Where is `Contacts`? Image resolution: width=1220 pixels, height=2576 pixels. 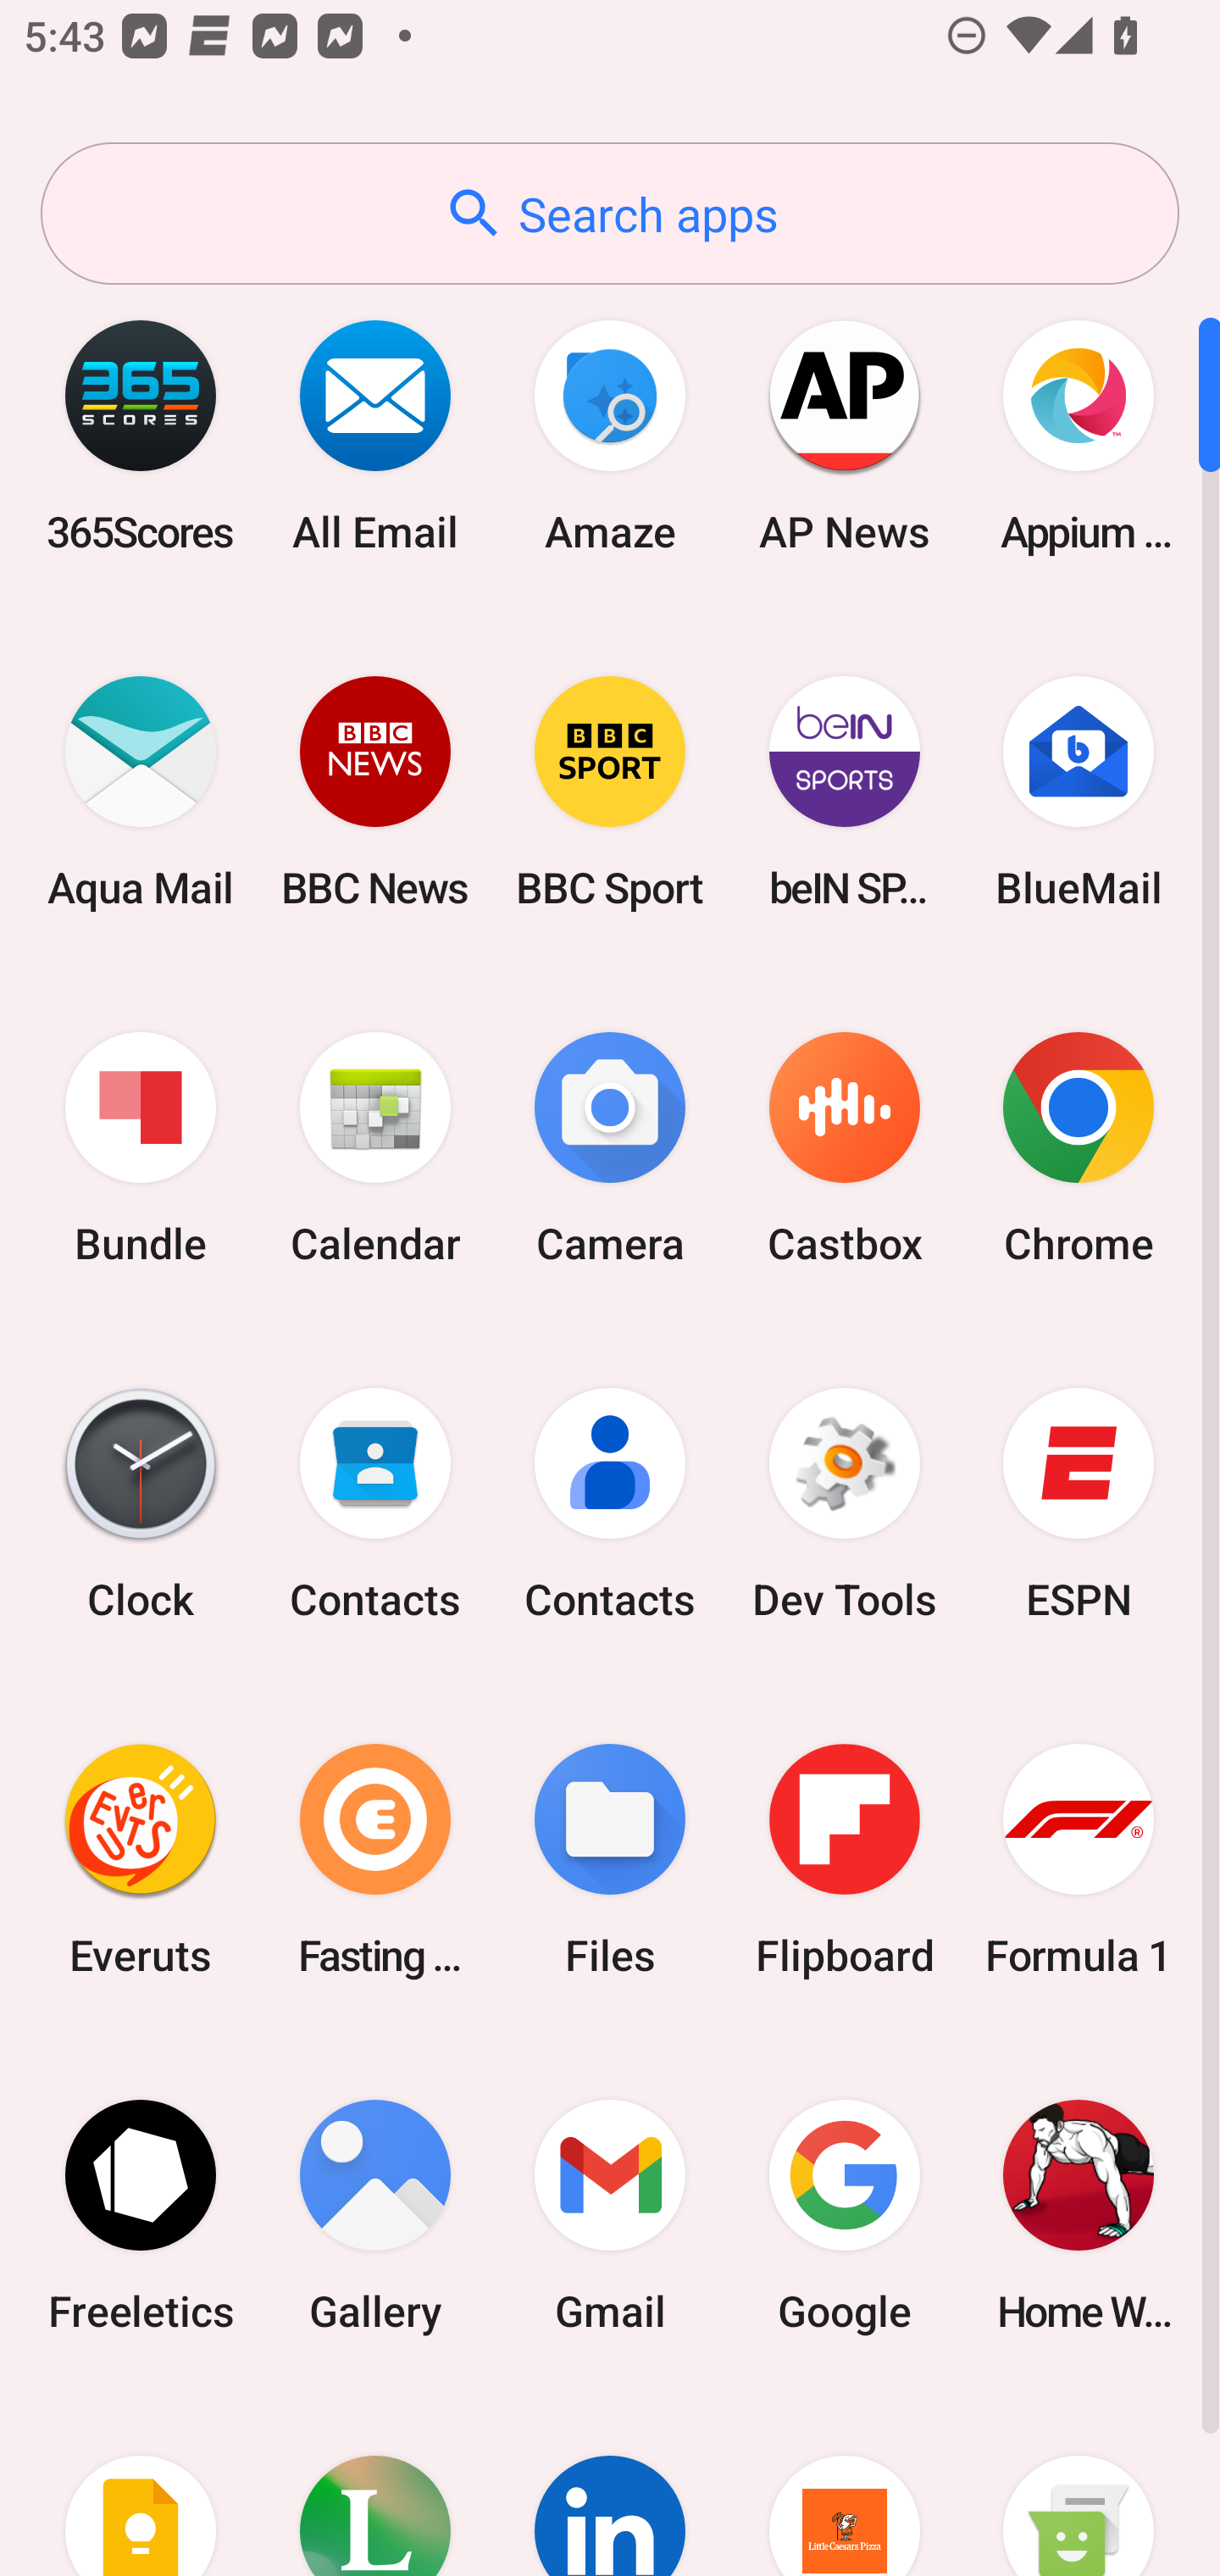 Contacts is located at coordinates (610, 1504).